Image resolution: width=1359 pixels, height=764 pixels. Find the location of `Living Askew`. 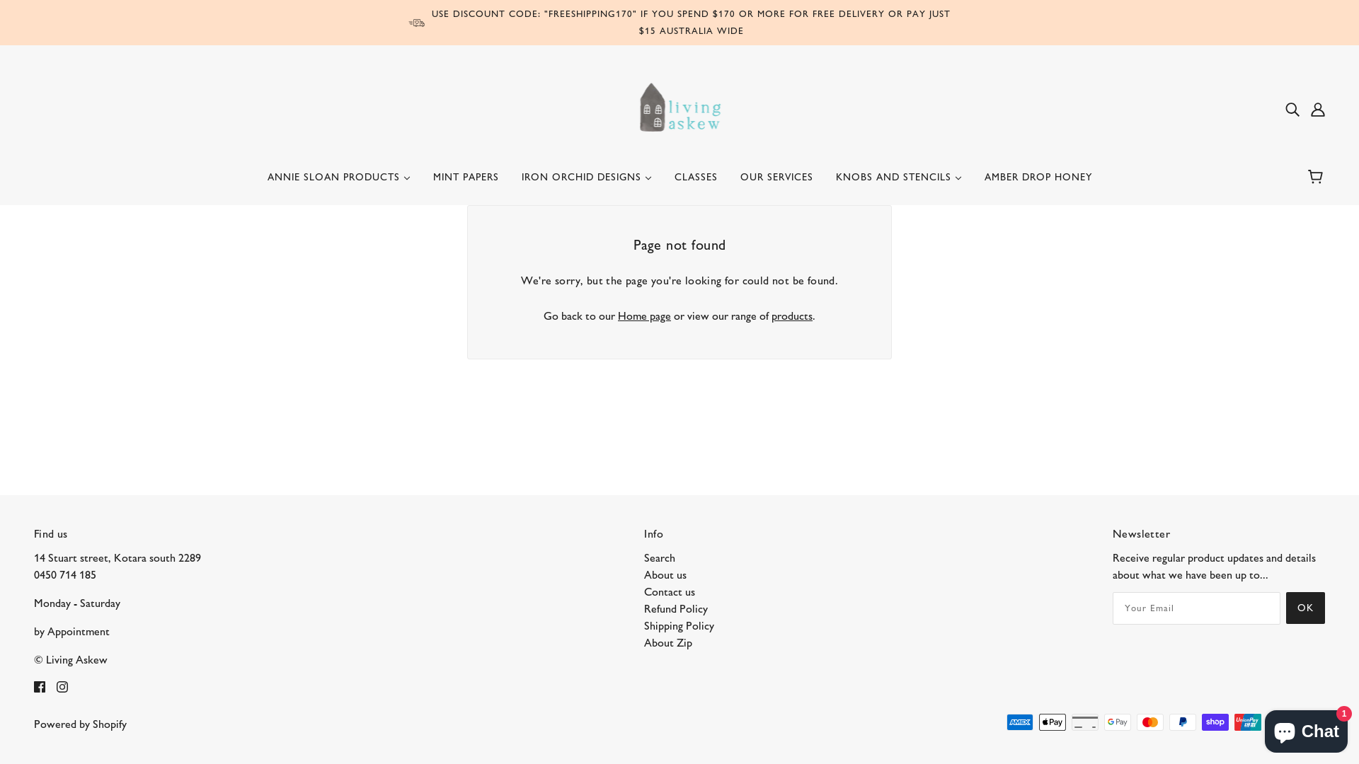

Living Askew is located at coordinates (679, 108).